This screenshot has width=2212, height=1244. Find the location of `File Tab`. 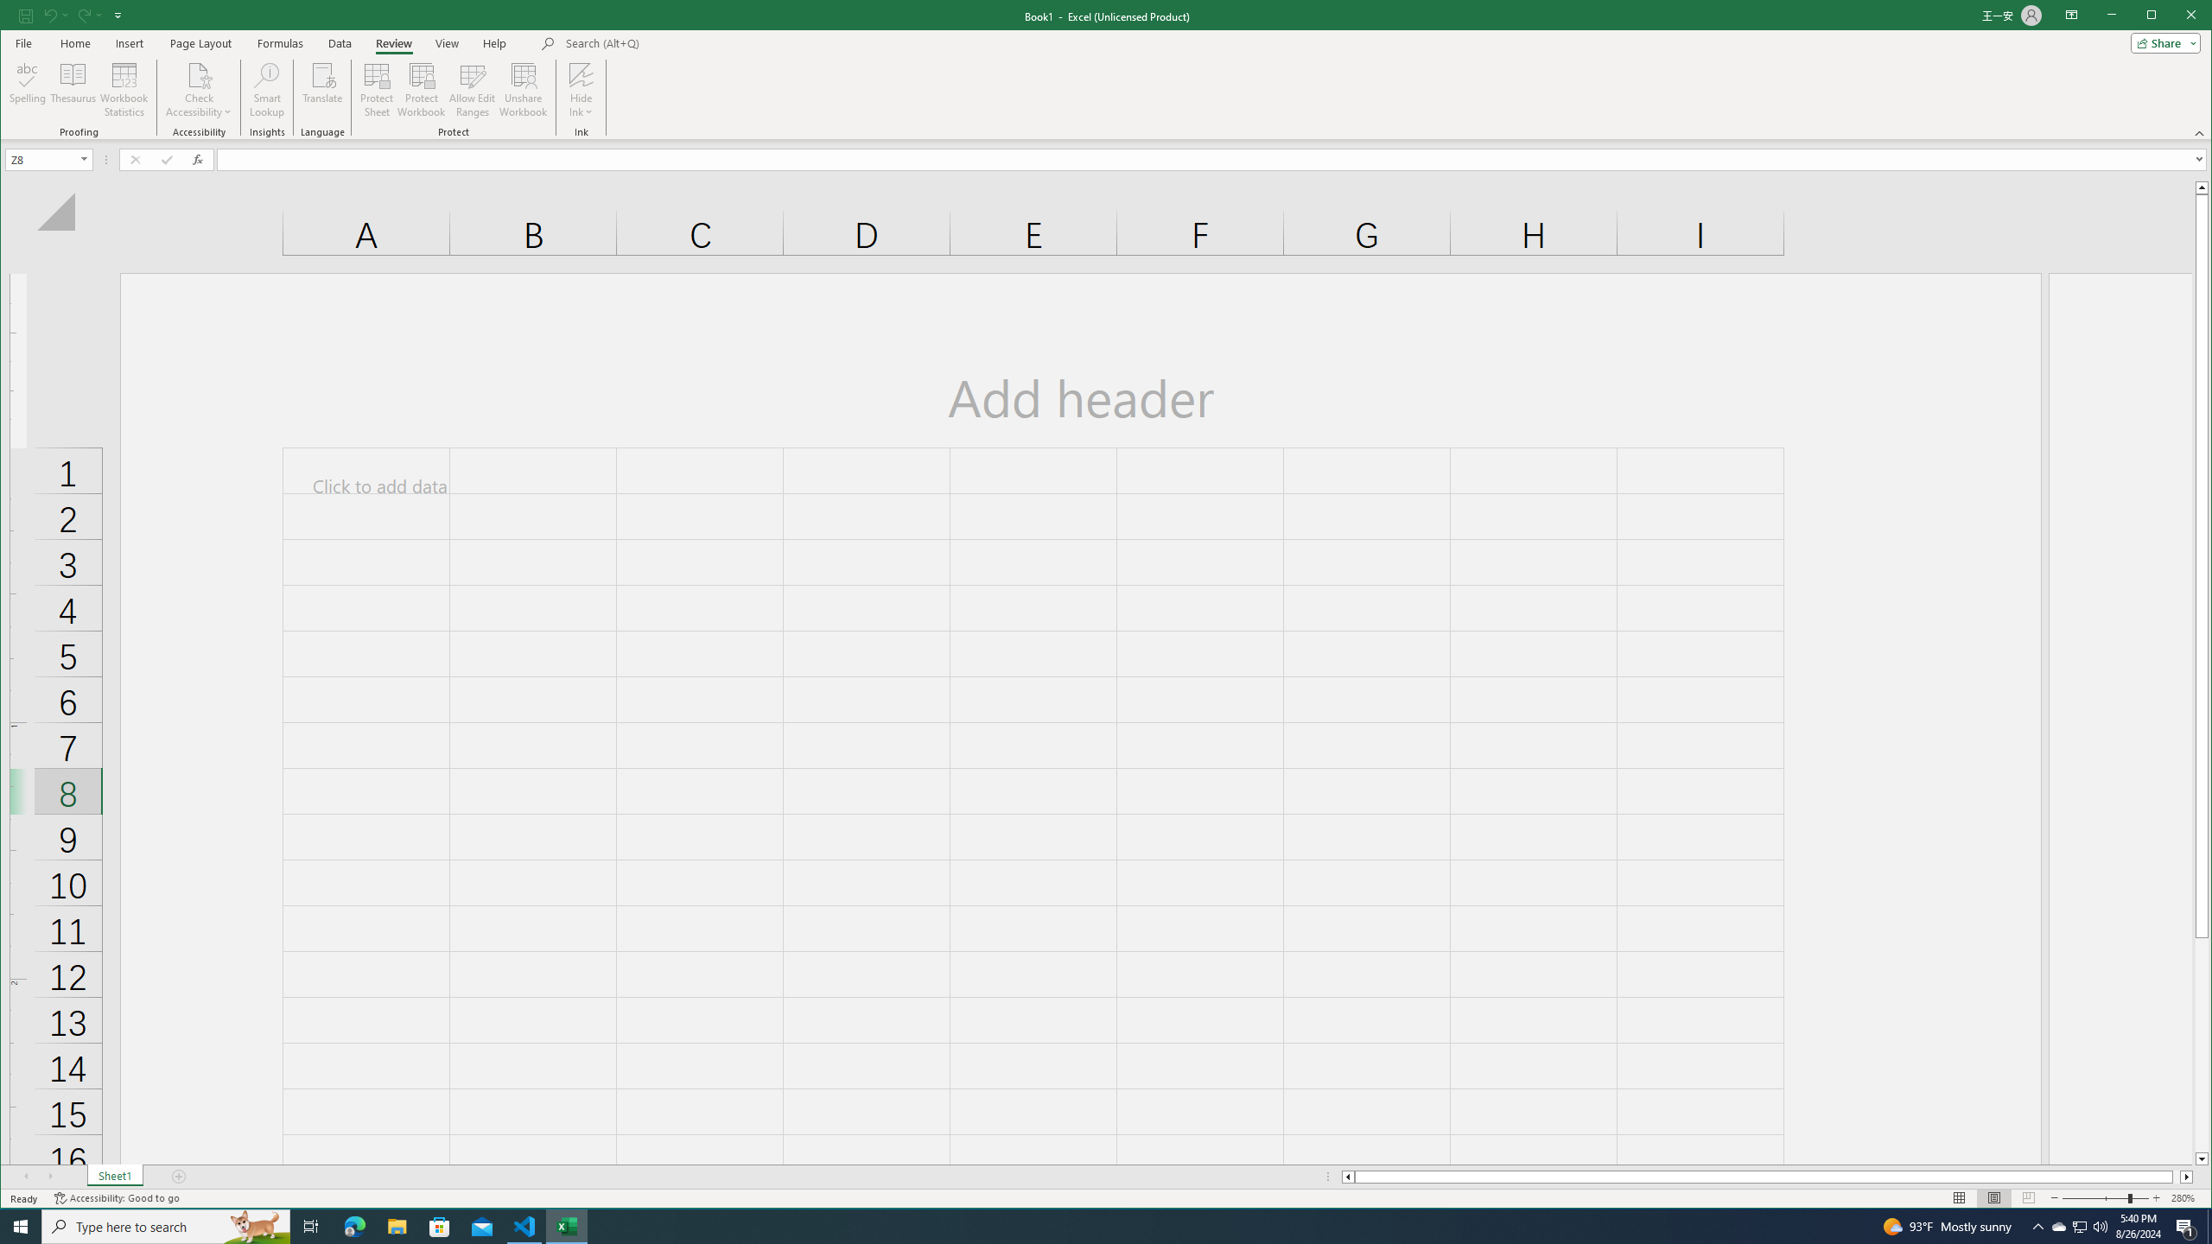

File Tab is located at coordinates (22, 42).